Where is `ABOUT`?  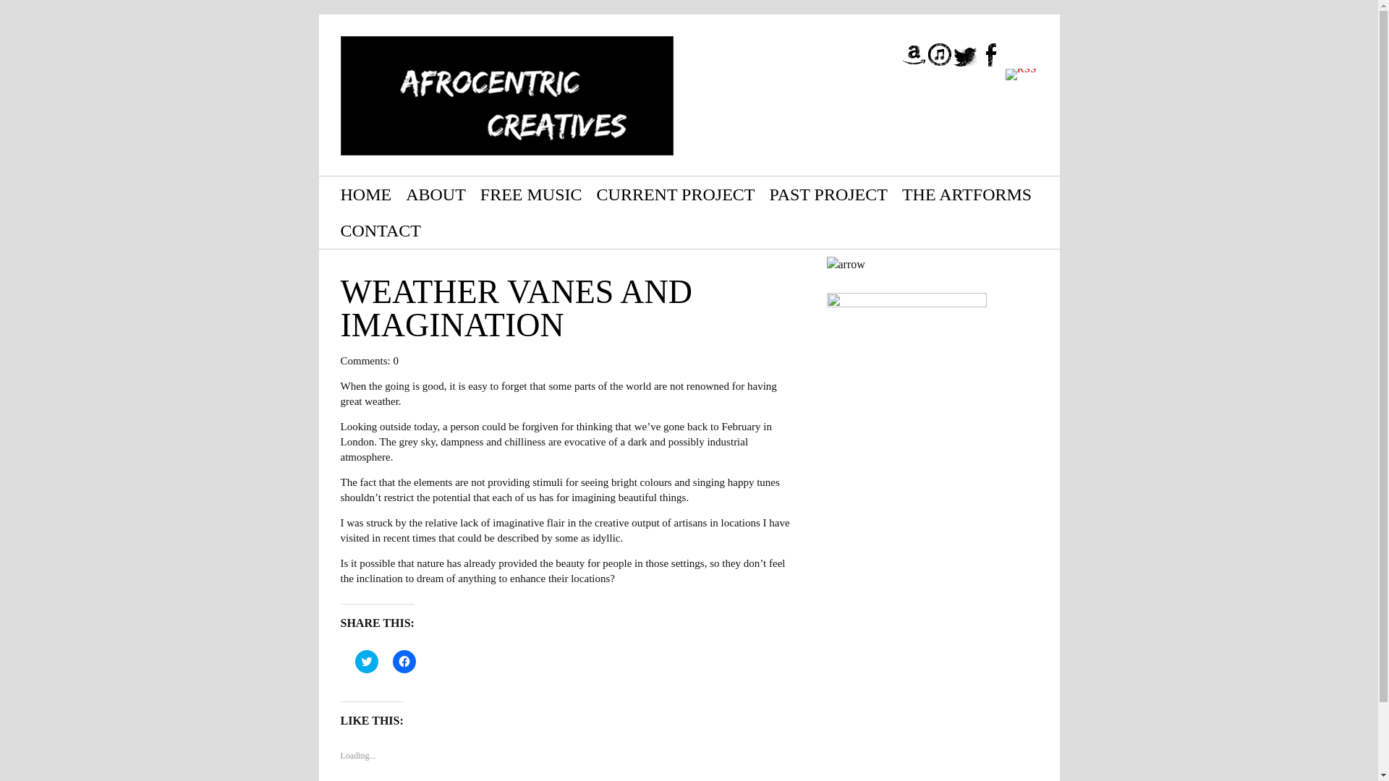
ABOUT is located at coordinates (436, 194).